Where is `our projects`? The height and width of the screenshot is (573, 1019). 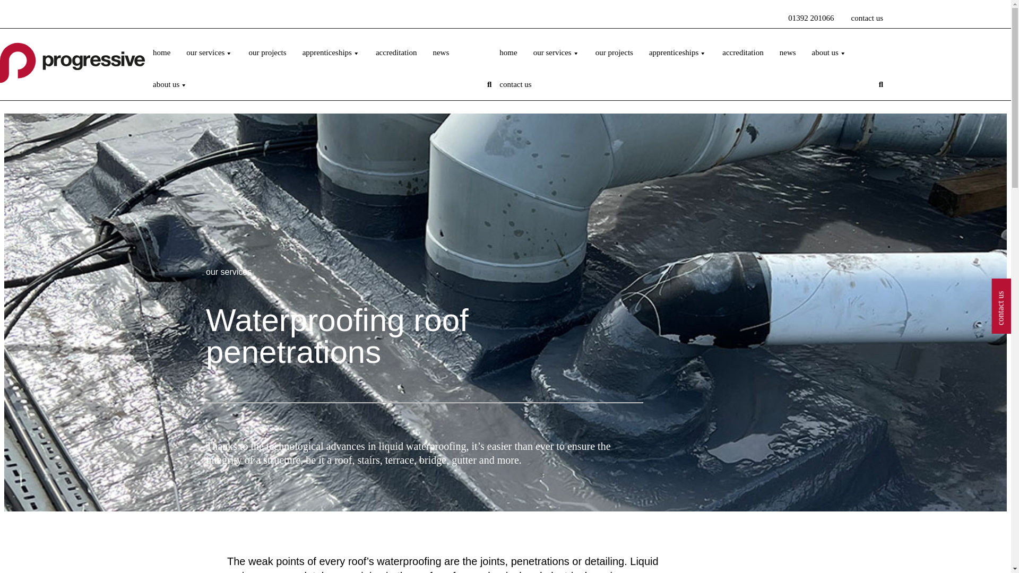
our projects is located at coordinates (267, 52).